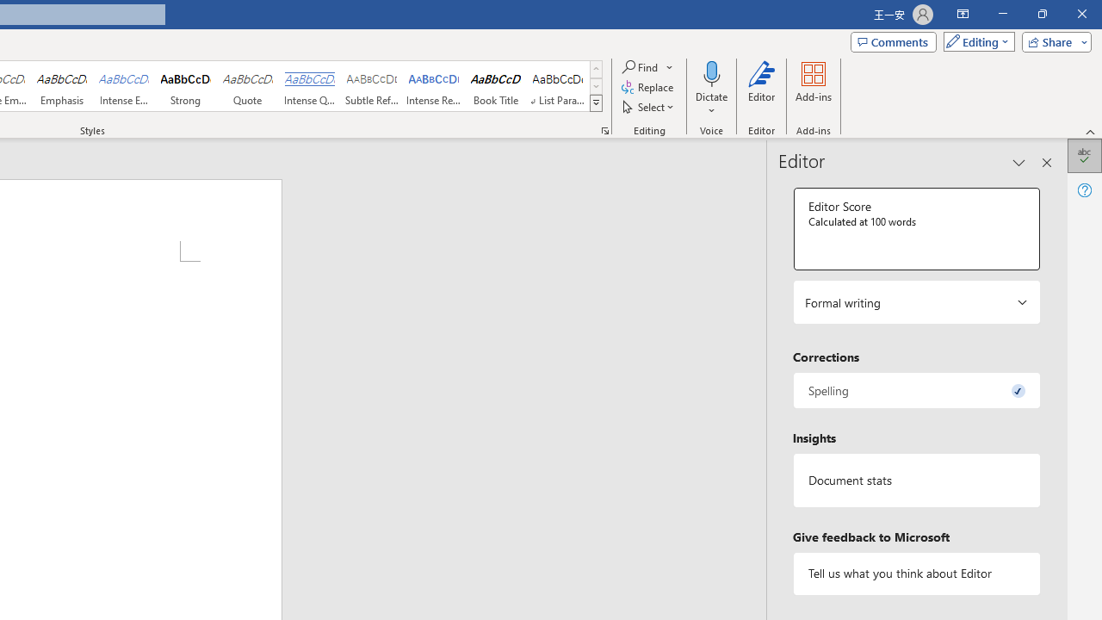 This screenshot has width=1102, height=620. I want to click on Replace..., so click(649, 88).